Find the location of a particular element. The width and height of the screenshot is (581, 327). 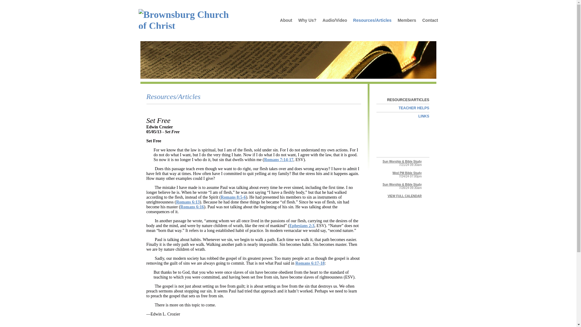

Why Us? is located at coordinates (307, 20).